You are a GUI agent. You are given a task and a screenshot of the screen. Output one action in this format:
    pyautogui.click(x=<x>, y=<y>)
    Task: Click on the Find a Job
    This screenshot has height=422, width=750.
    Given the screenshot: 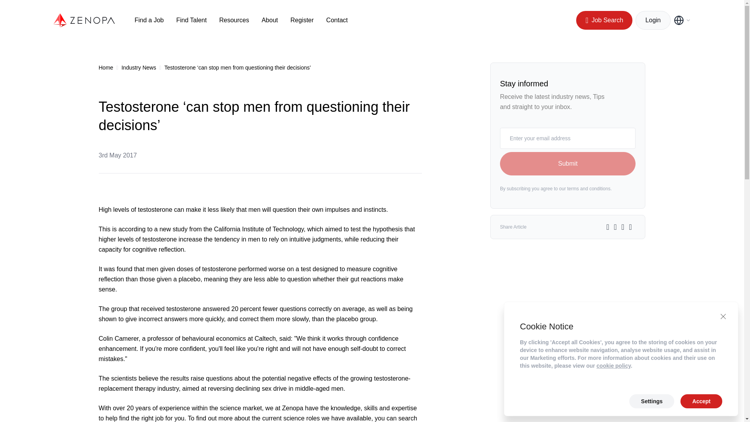 What is the action you would take?
    pyautogui.click(x=148, y=20)
    